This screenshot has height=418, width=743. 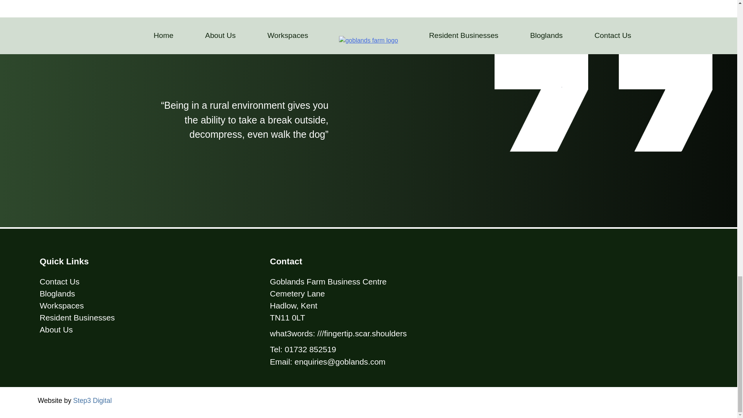 I want to click on Step3 Digital, so click(x=92, y=400).